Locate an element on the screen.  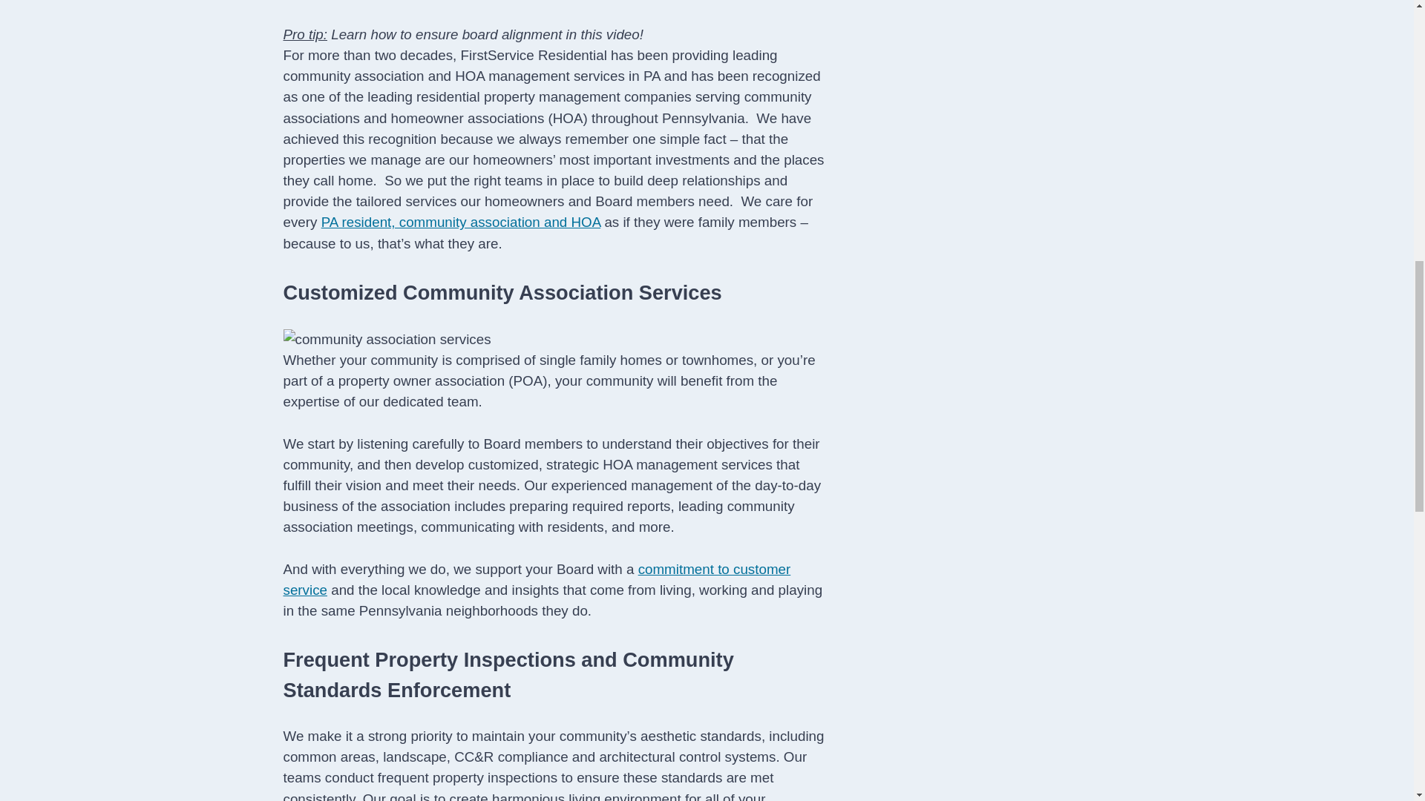
vidar-nordli-mathisen-9HGqJq3vglc-unsplash.jpg is located at coordinates (387, 339).